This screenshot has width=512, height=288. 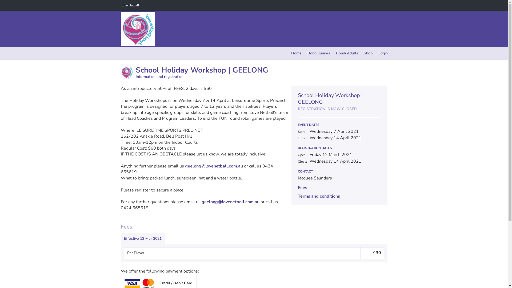 I want to click on Effective 12 Mar 2021, so click(x=142, y=239).